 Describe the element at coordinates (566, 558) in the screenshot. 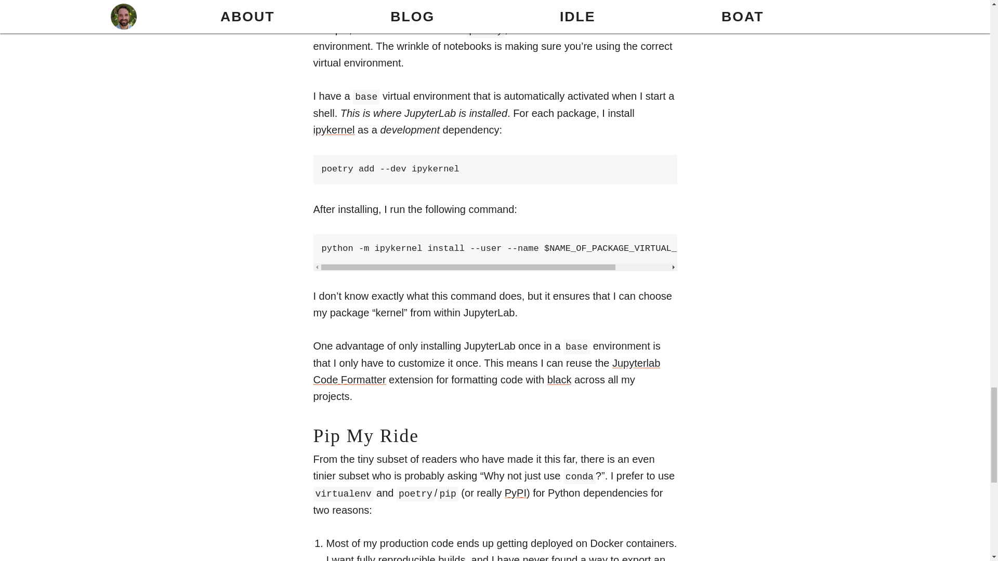

I see `never found a way` at that location.